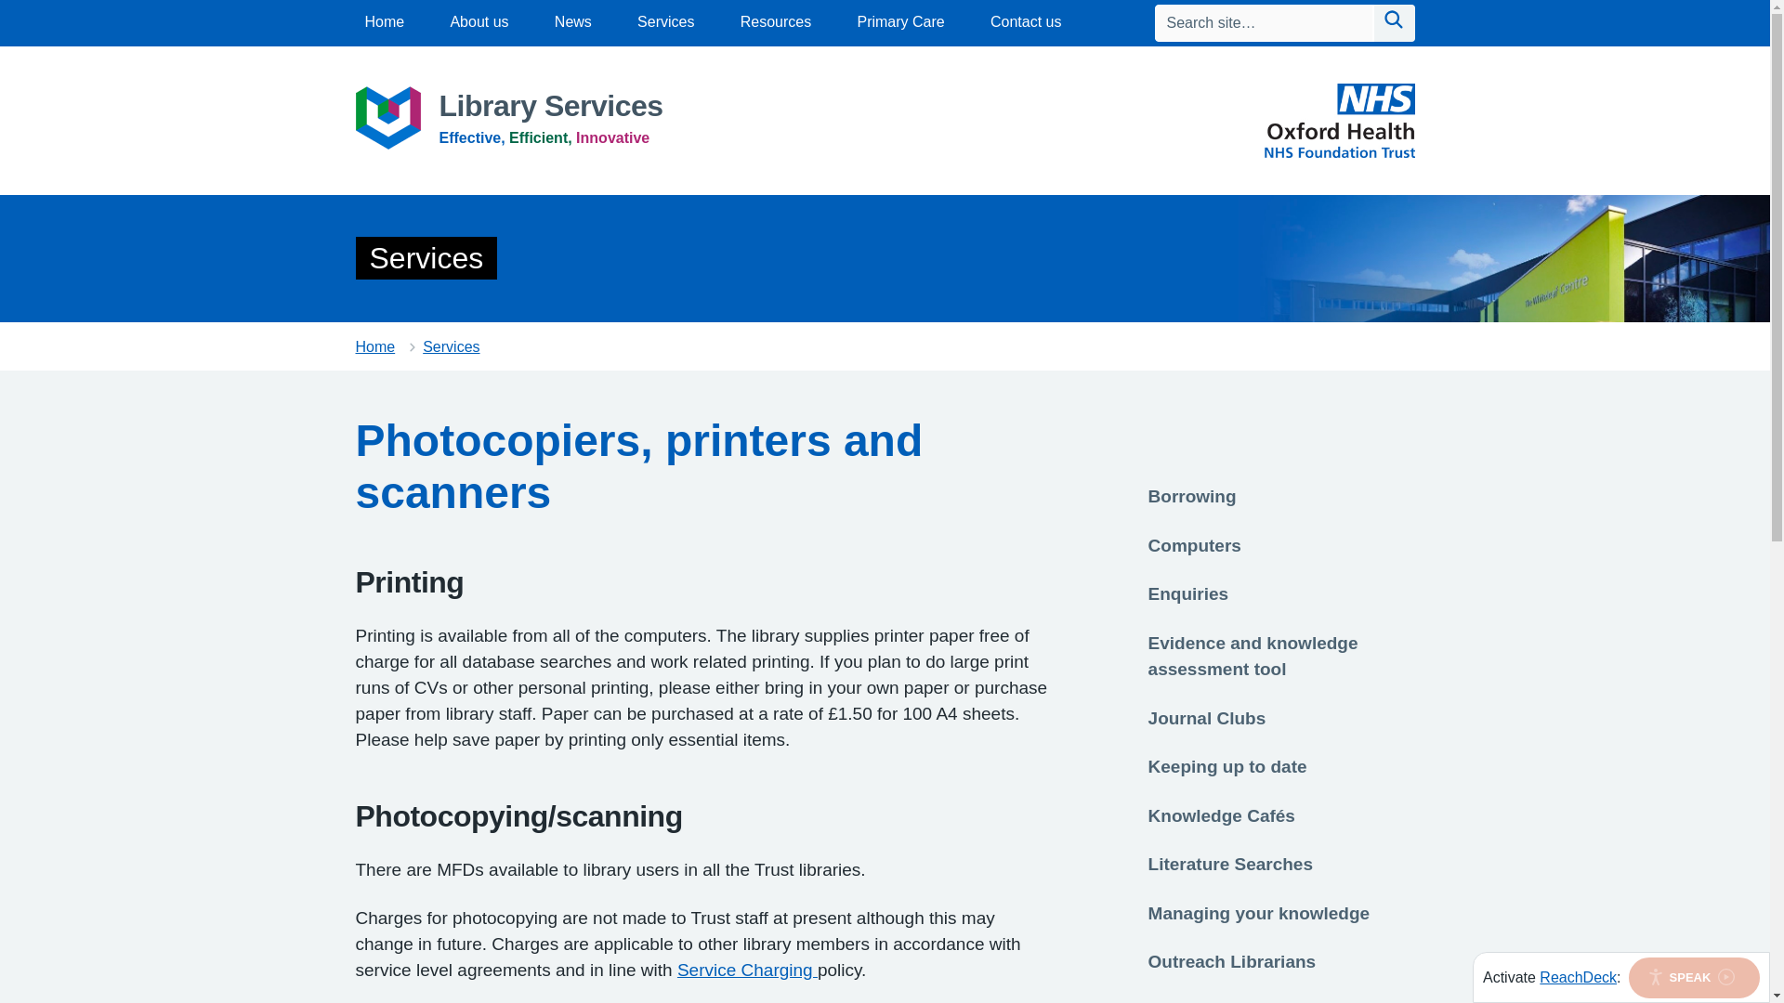  What do you see at coordinates (775, 21) in the screenshot?
I see `Resources` at bounding box center [775, 21].